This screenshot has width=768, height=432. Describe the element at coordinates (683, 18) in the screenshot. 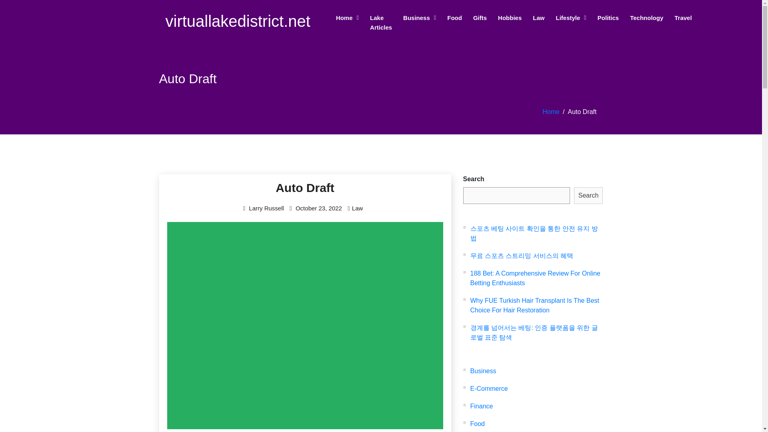

I see `Travel` at that location.